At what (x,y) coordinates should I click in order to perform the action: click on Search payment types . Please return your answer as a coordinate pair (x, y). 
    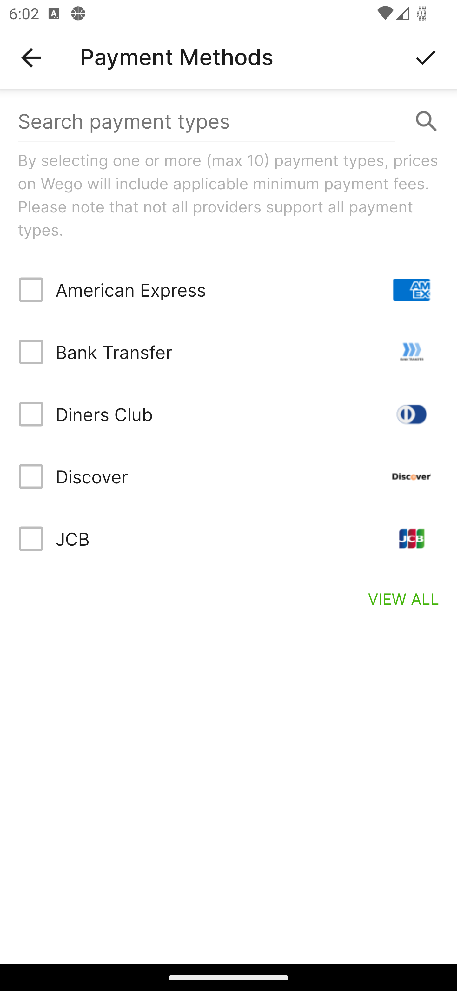
    Looking at the image, I should click on (228, 121).